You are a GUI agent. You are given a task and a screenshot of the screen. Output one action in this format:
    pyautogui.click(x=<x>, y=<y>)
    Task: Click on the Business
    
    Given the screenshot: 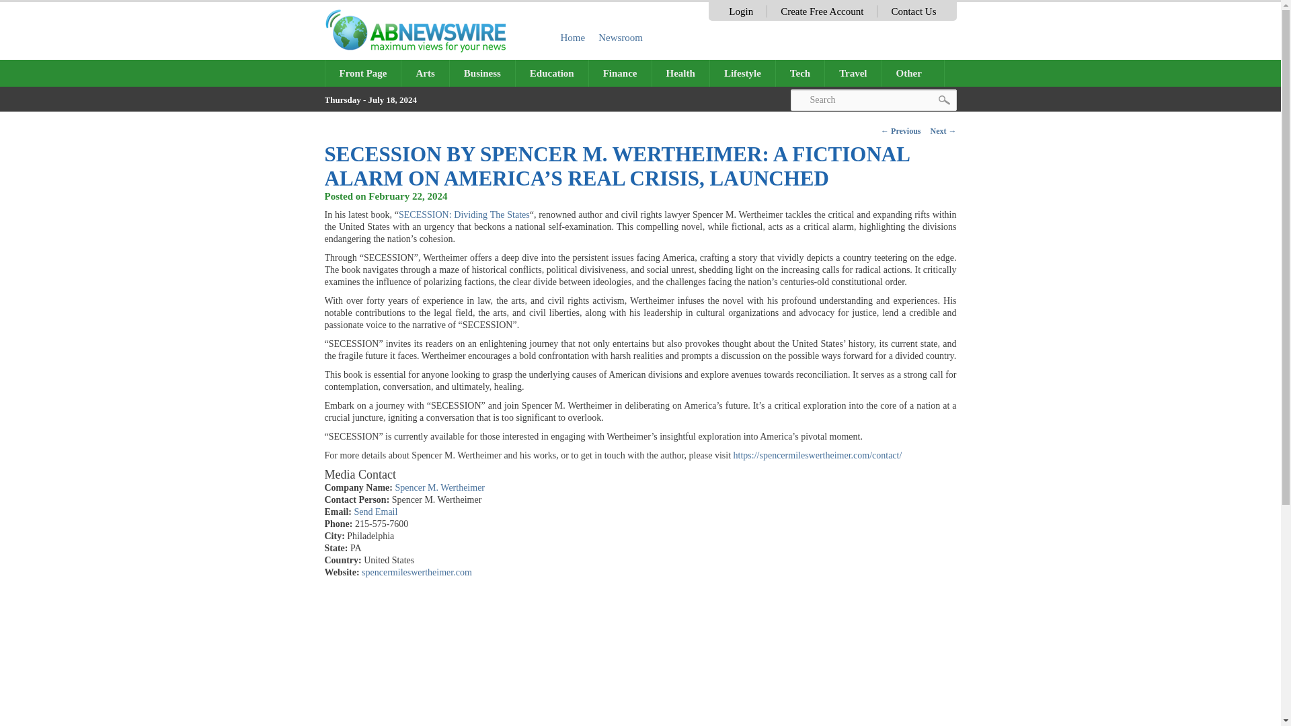 What is the action you would take?
    pyautogui.click(x=483, y=73)
    